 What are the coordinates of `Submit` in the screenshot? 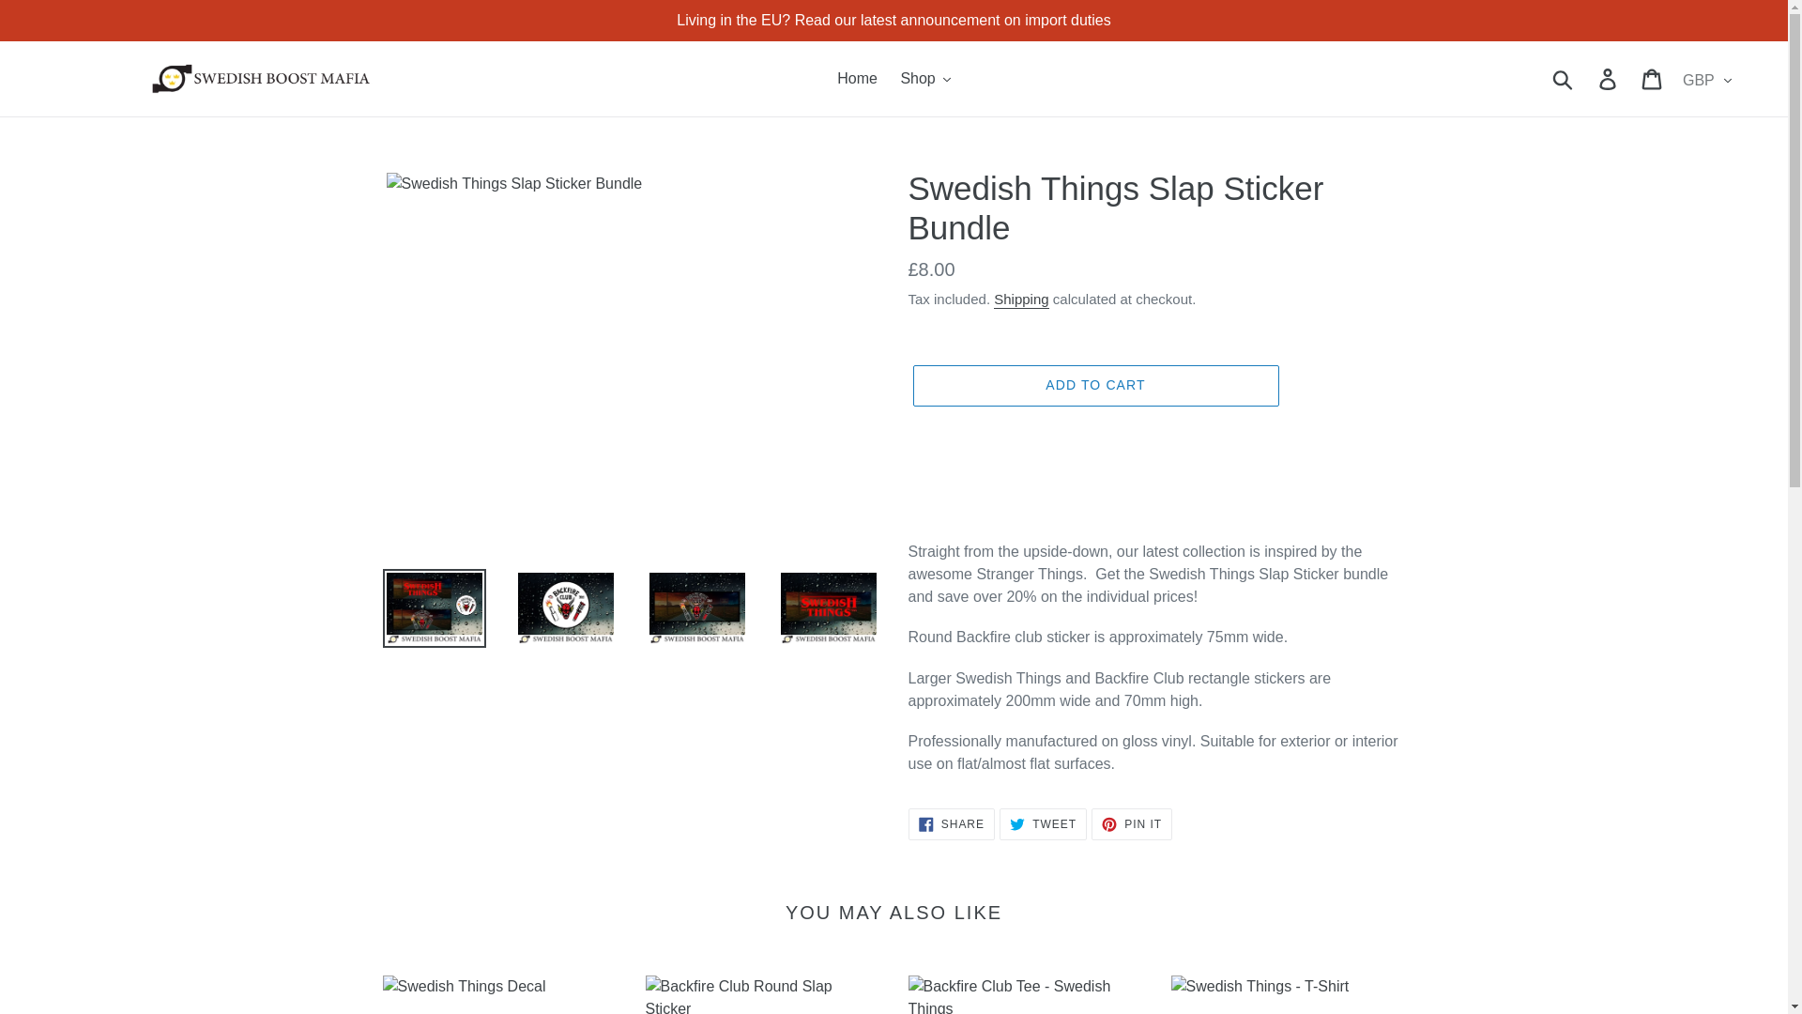 It's located at (1564, 78).